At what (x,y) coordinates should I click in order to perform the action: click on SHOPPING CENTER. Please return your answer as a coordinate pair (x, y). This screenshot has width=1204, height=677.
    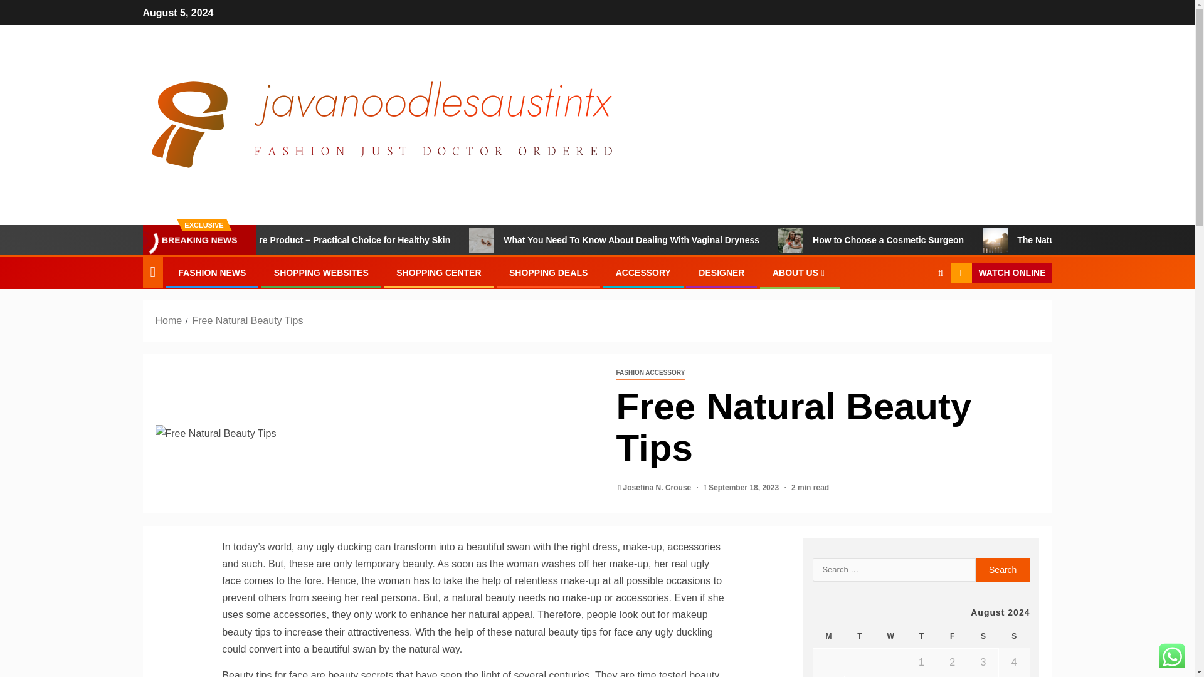
    Looking at the image, I should click on (438, 272).